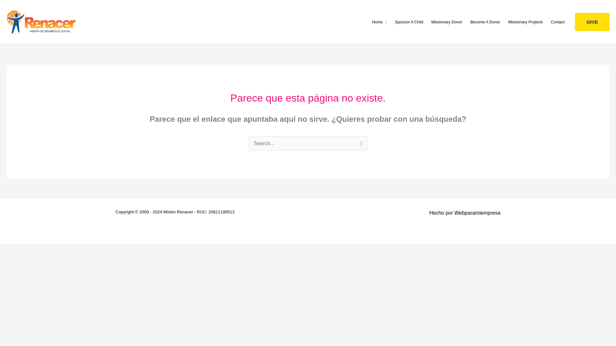 The width and height of the screenshot is (616, 346). Describe the element at coordinates (379, 22) in the screenshot. I see `Home` at that location.